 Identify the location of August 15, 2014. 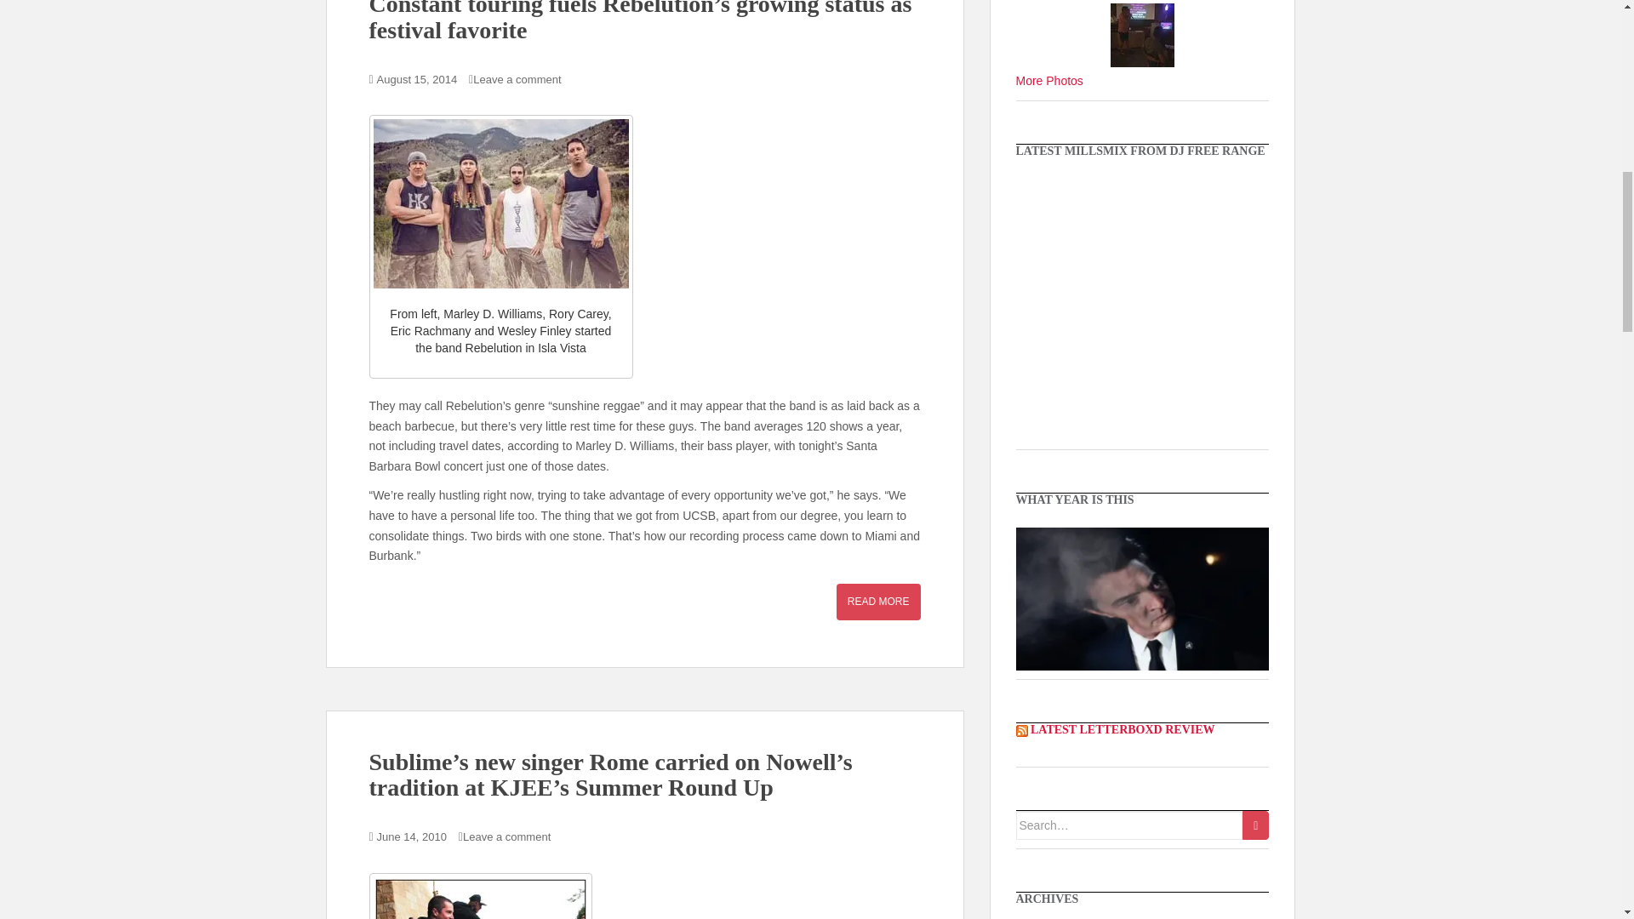
(417, 80).